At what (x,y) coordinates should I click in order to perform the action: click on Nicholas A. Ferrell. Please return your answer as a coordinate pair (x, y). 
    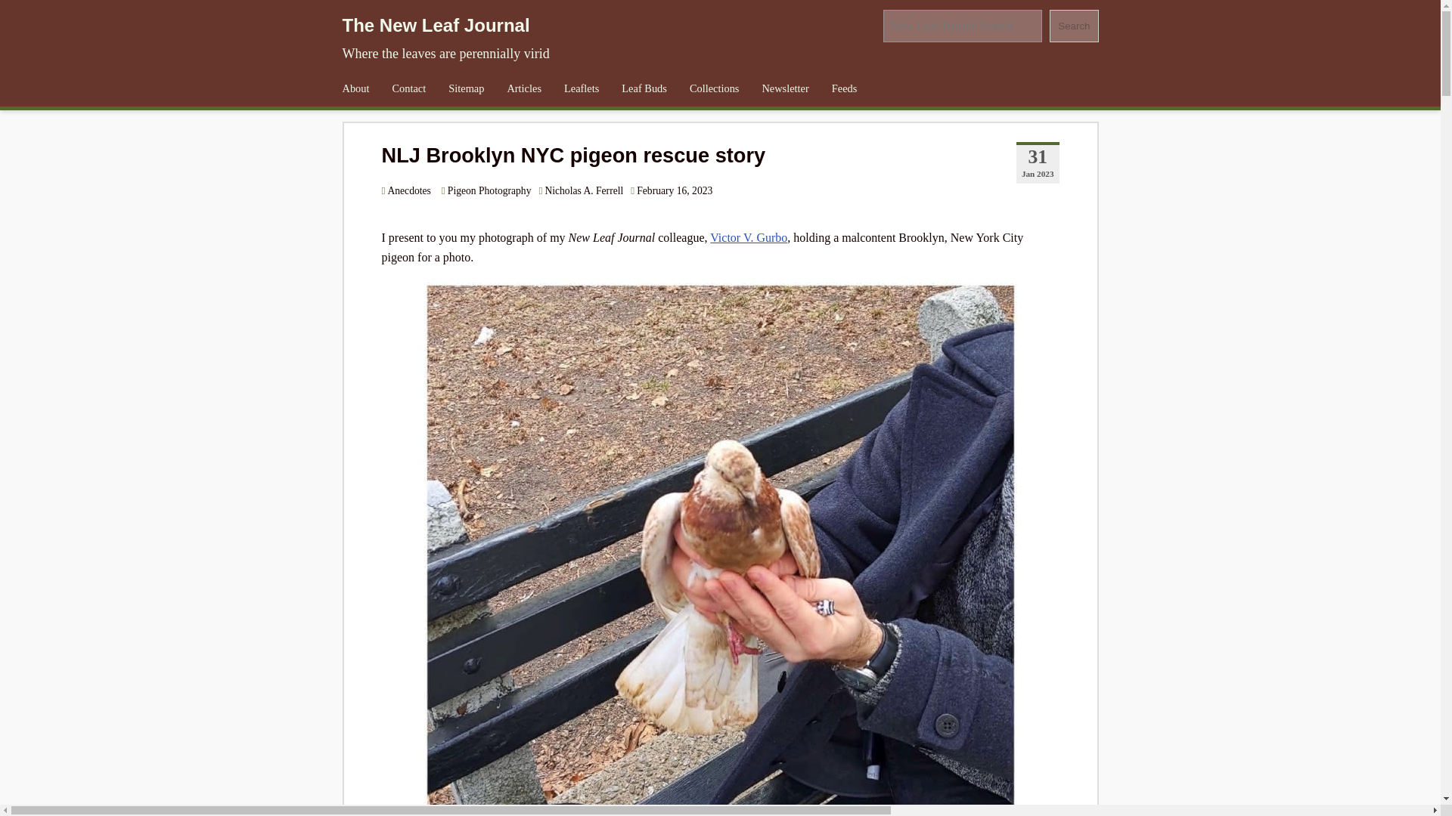
    Looking at the image, I should click on (584, 190).